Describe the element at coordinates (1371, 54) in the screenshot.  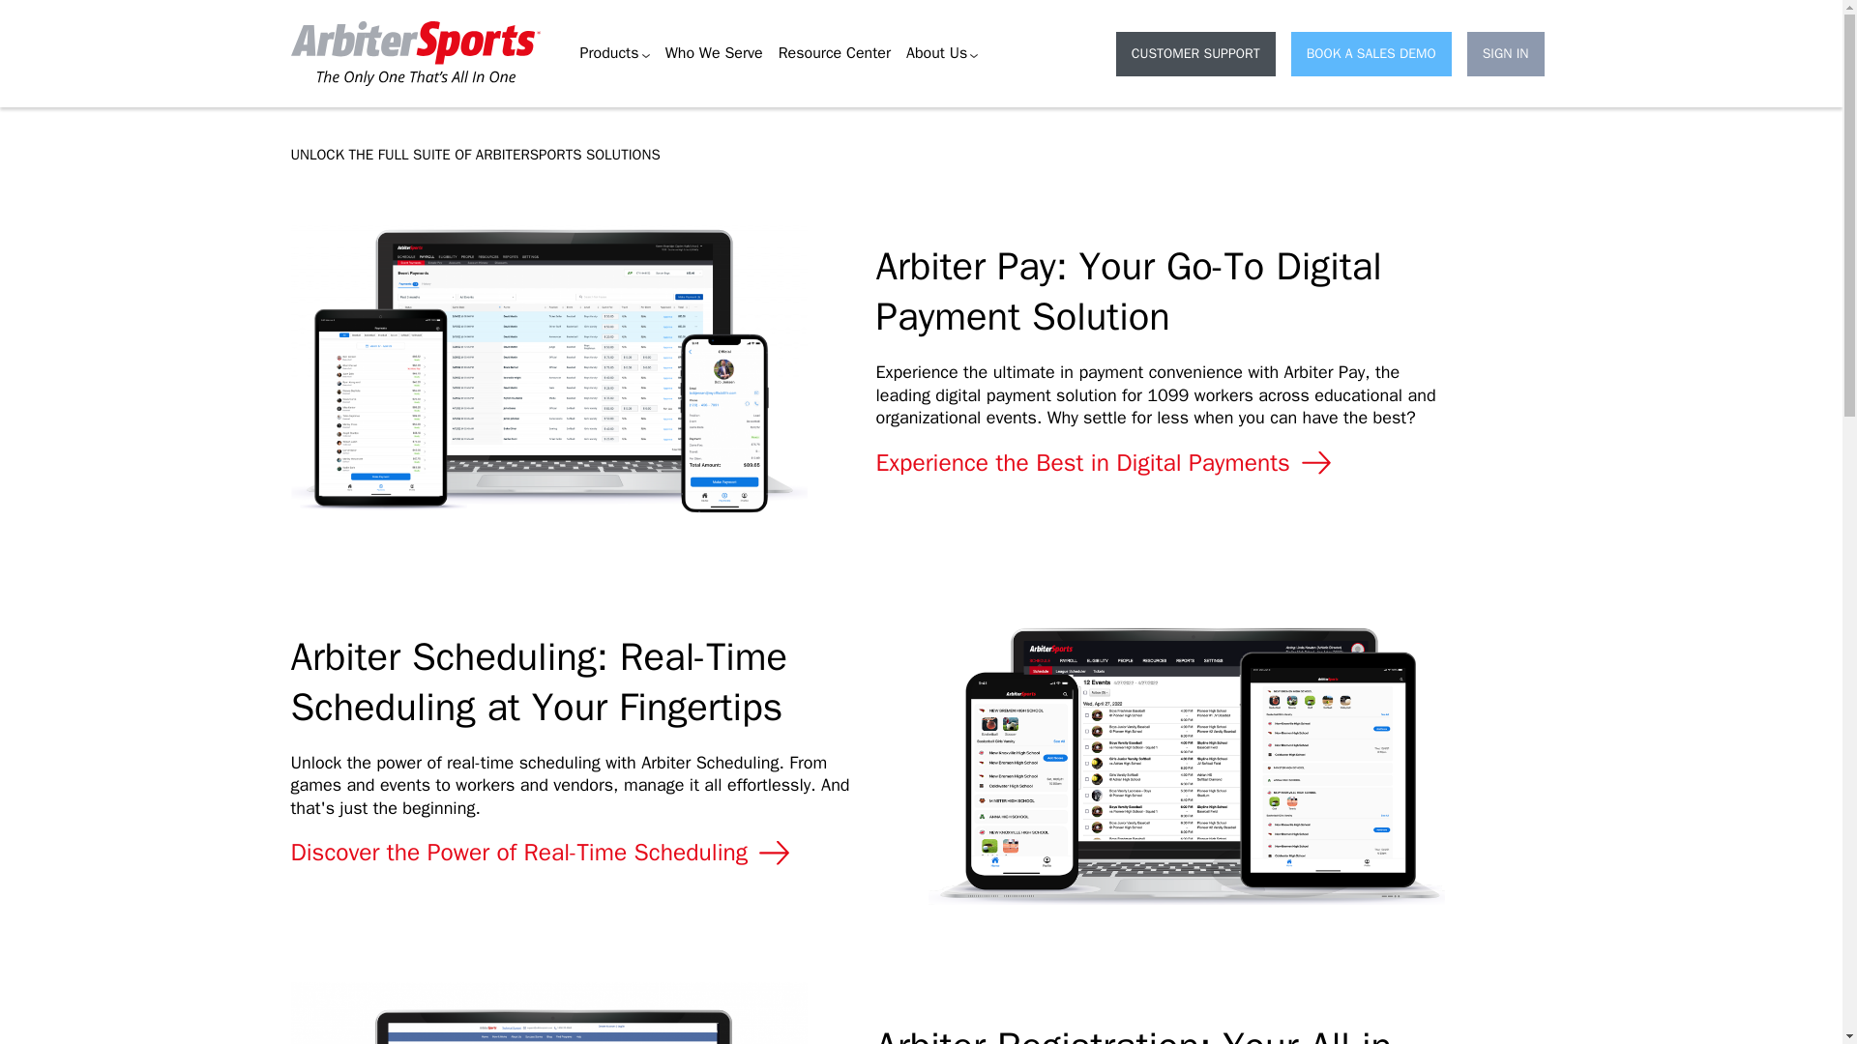
I see `BOOK A SALES DEMO` at that location.